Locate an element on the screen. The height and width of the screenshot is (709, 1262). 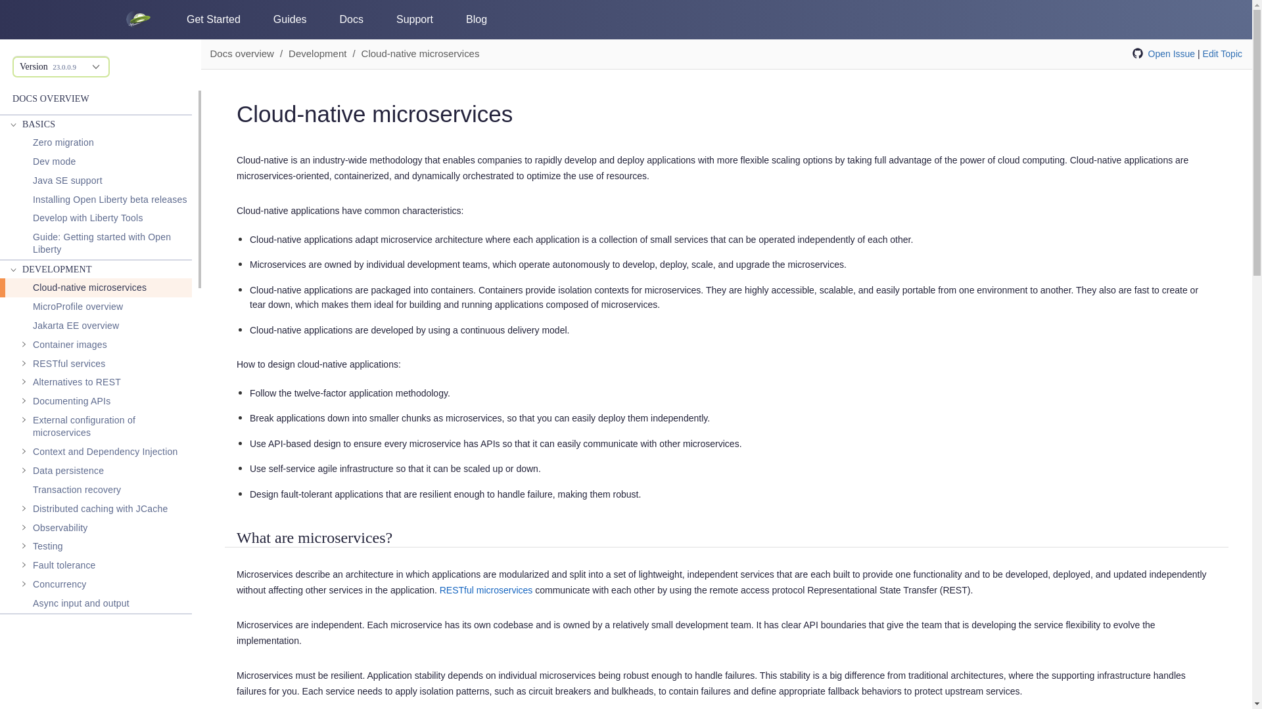
Zero migration is located at coordinates (63, 143).